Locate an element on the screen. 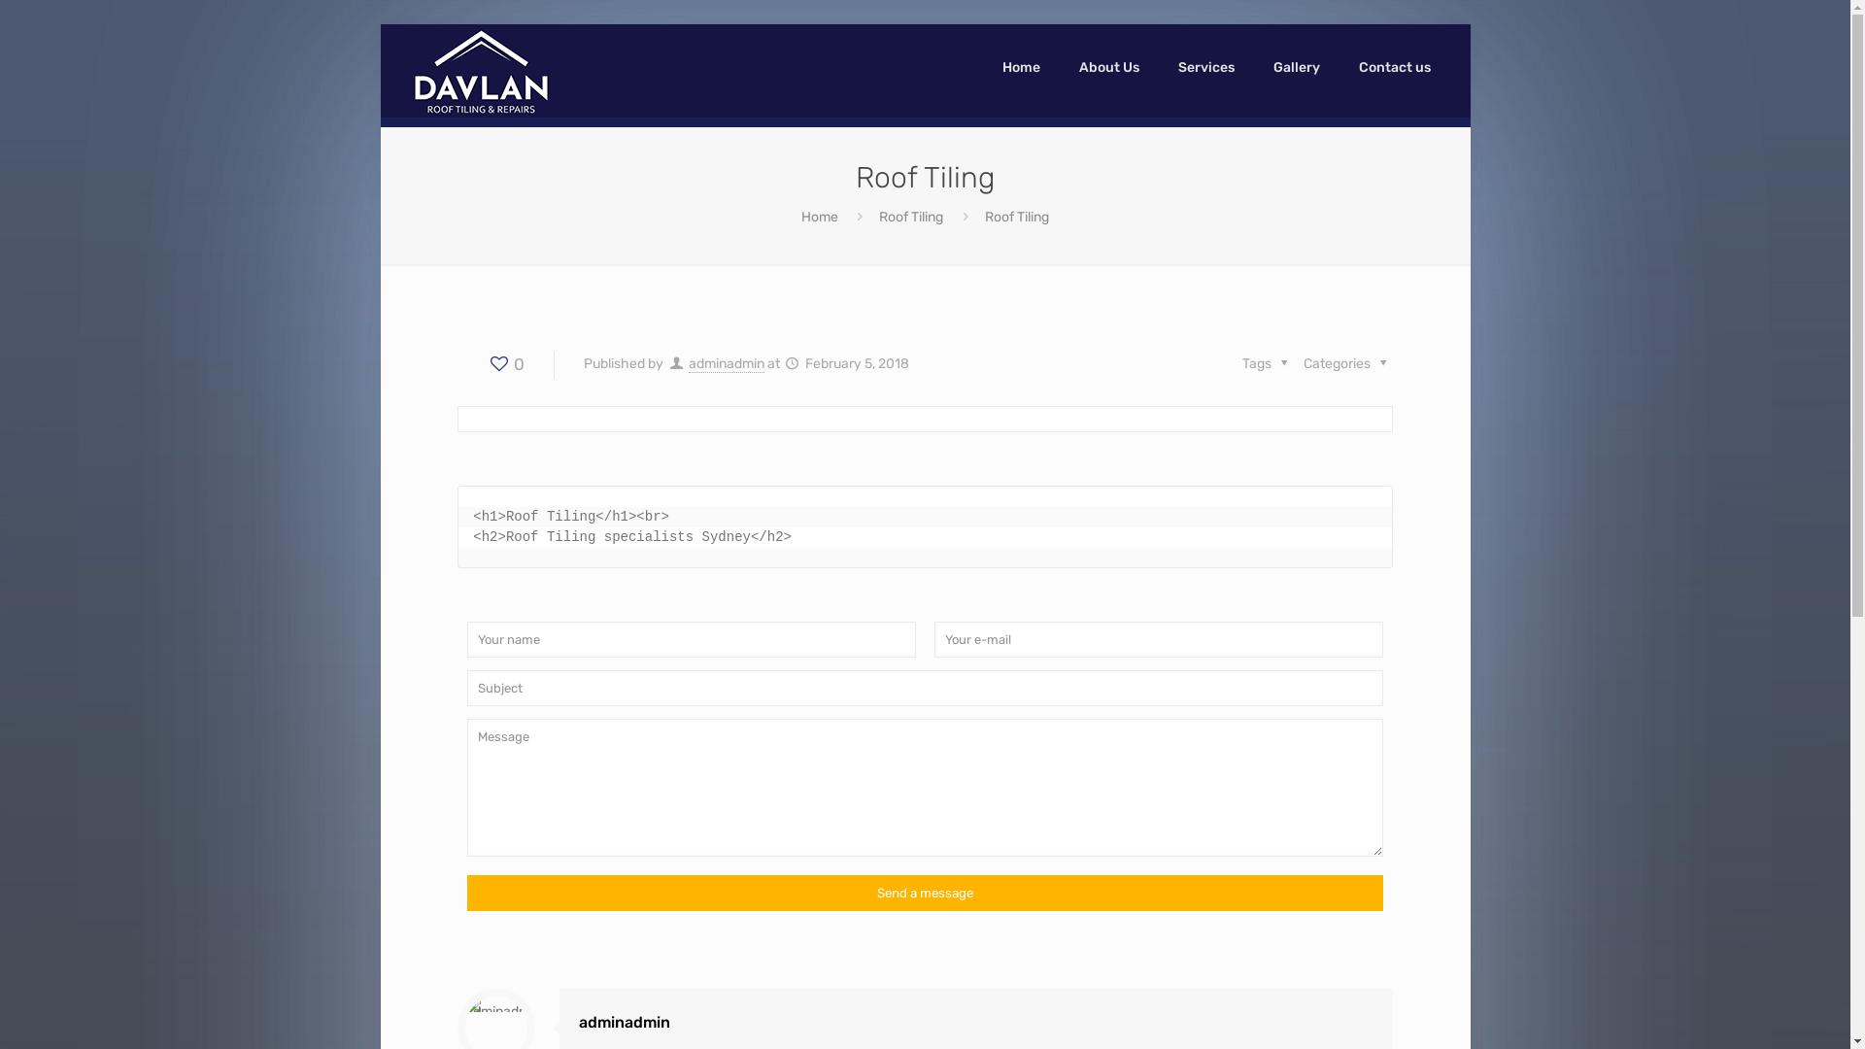 This screenshot has height=1049, width=1865. About Us is located at coordinates (1109, 68).